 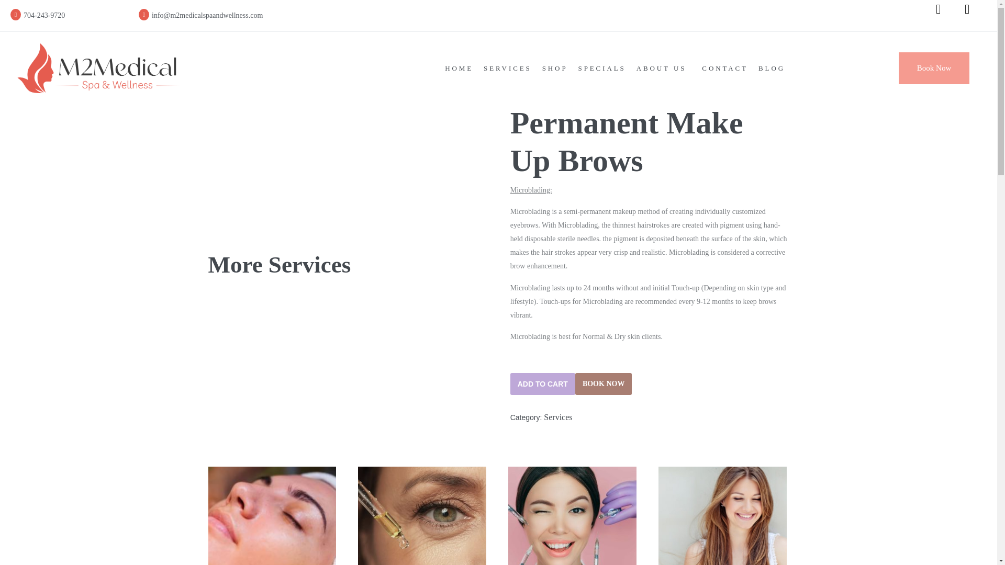 I want to click on Book Now, so click(x=934, y=68).